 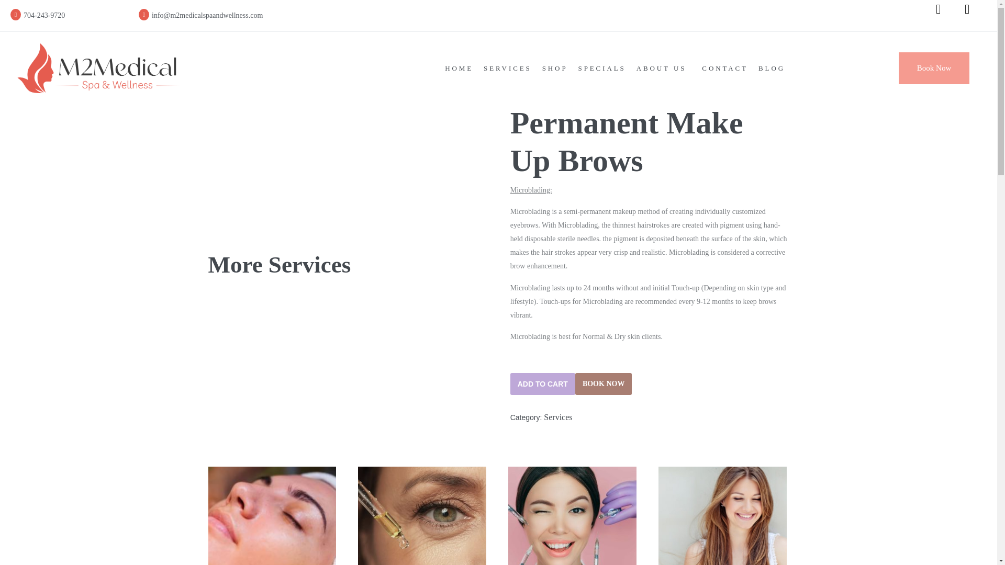 I want to click on Book Now, so click(x=934, y=68).